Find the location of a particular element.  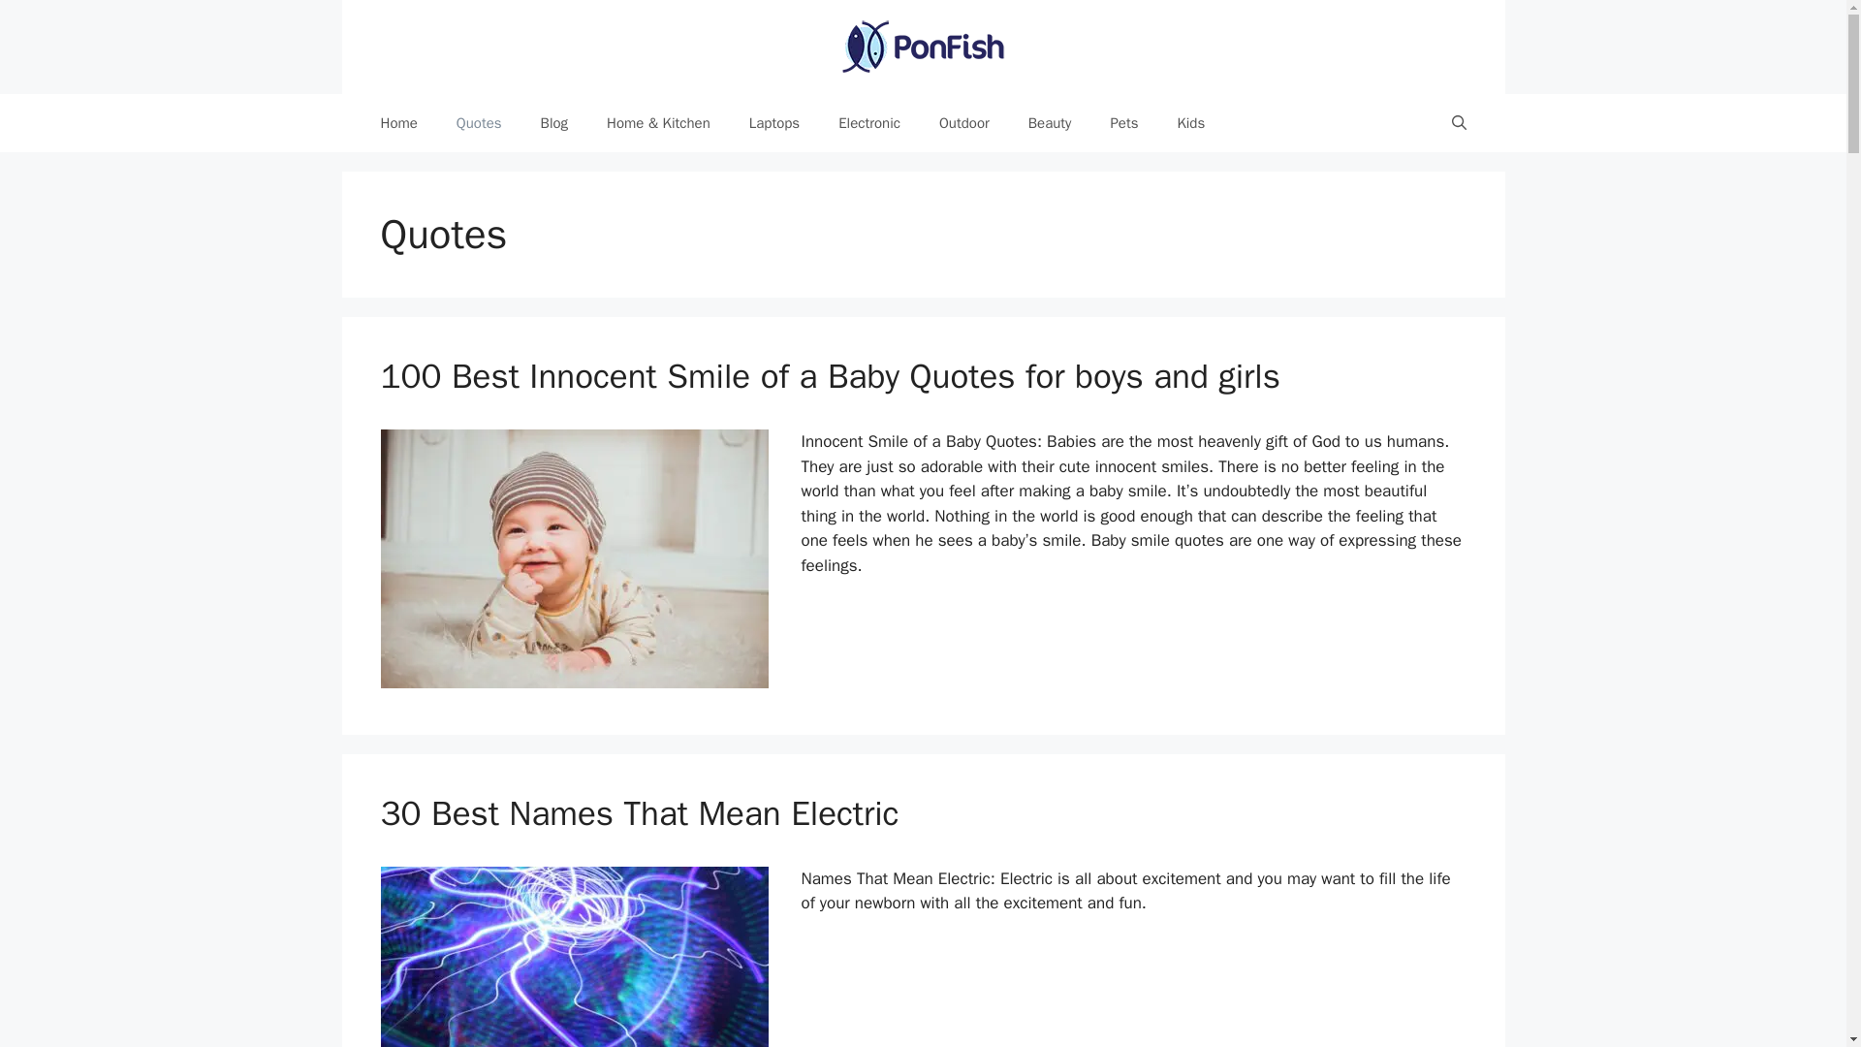

Outdoor is located at coordinates (963, 122).